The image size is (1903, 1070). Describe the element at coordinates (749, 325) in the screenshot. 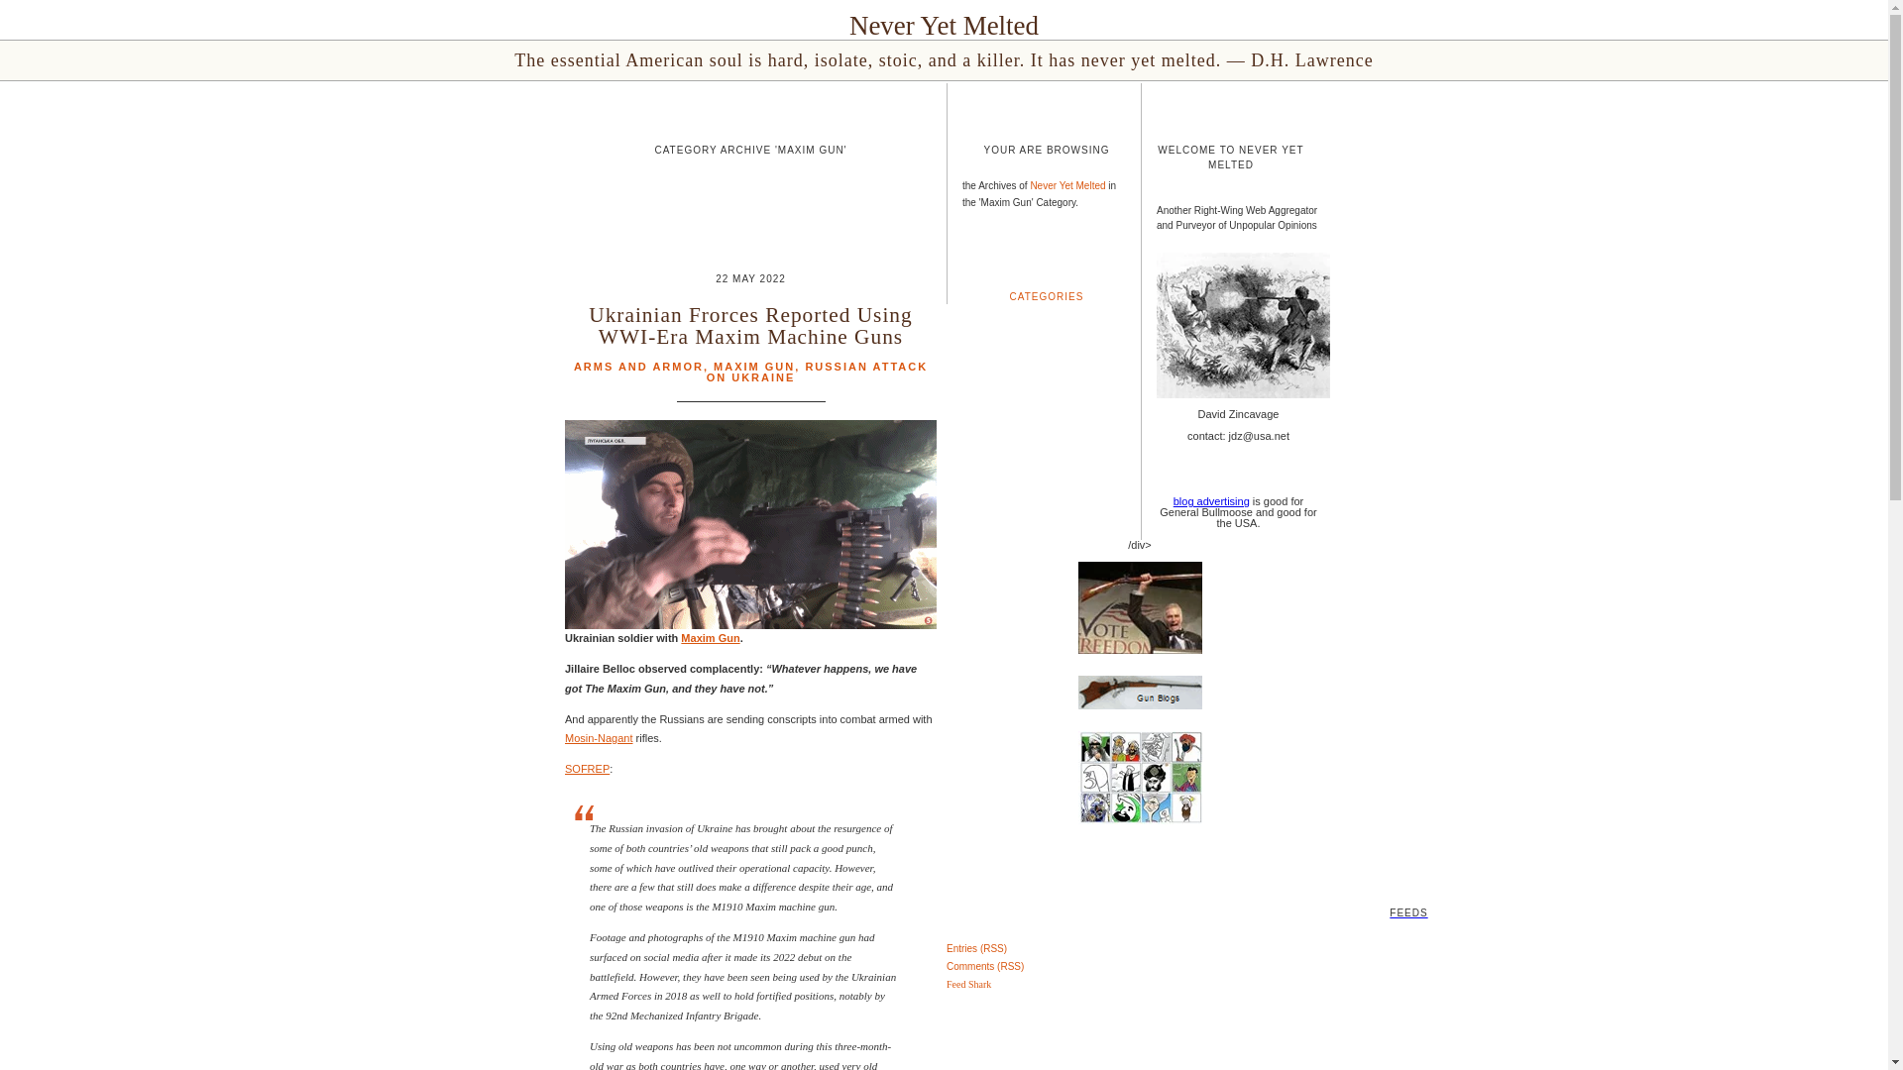

I see `Ukrainian Frorces Reported Using WWI-Era Maxim Machine Guns` at that location.